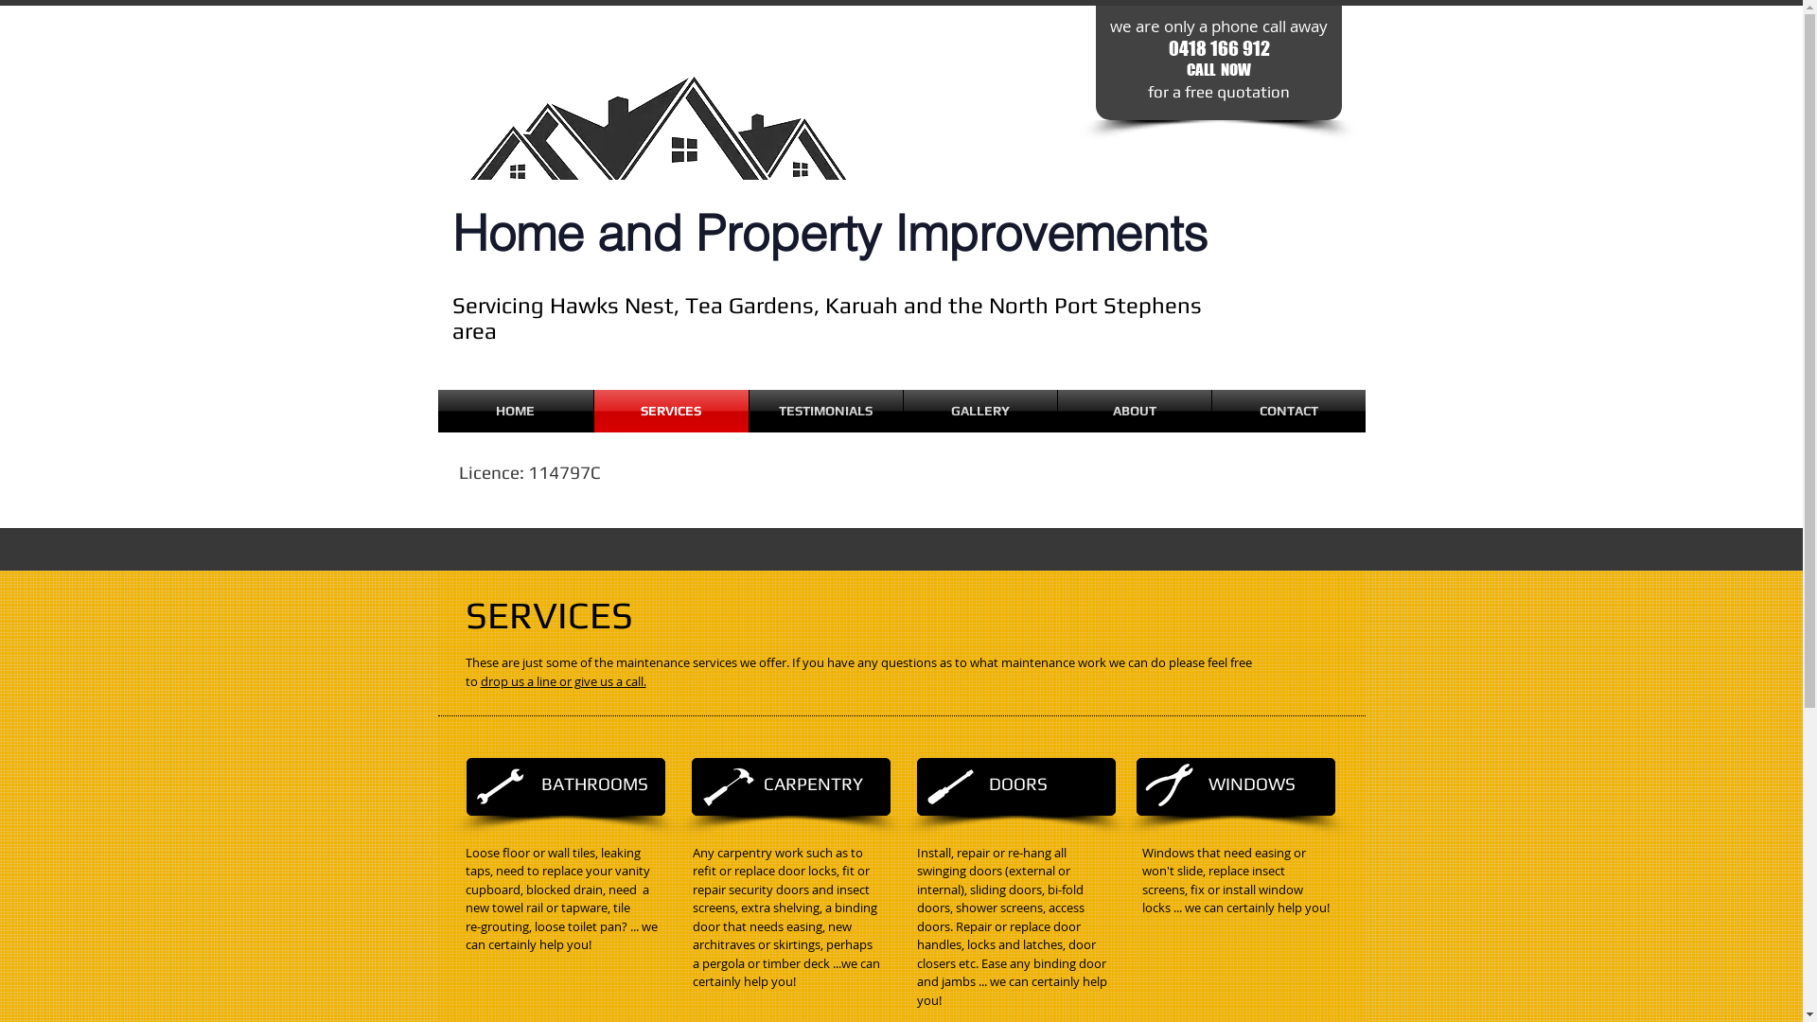  What do you see at coordinates (830, 226) in the screenshot?
I see `Home and Property Improvements` at bounding box center [830, 226].